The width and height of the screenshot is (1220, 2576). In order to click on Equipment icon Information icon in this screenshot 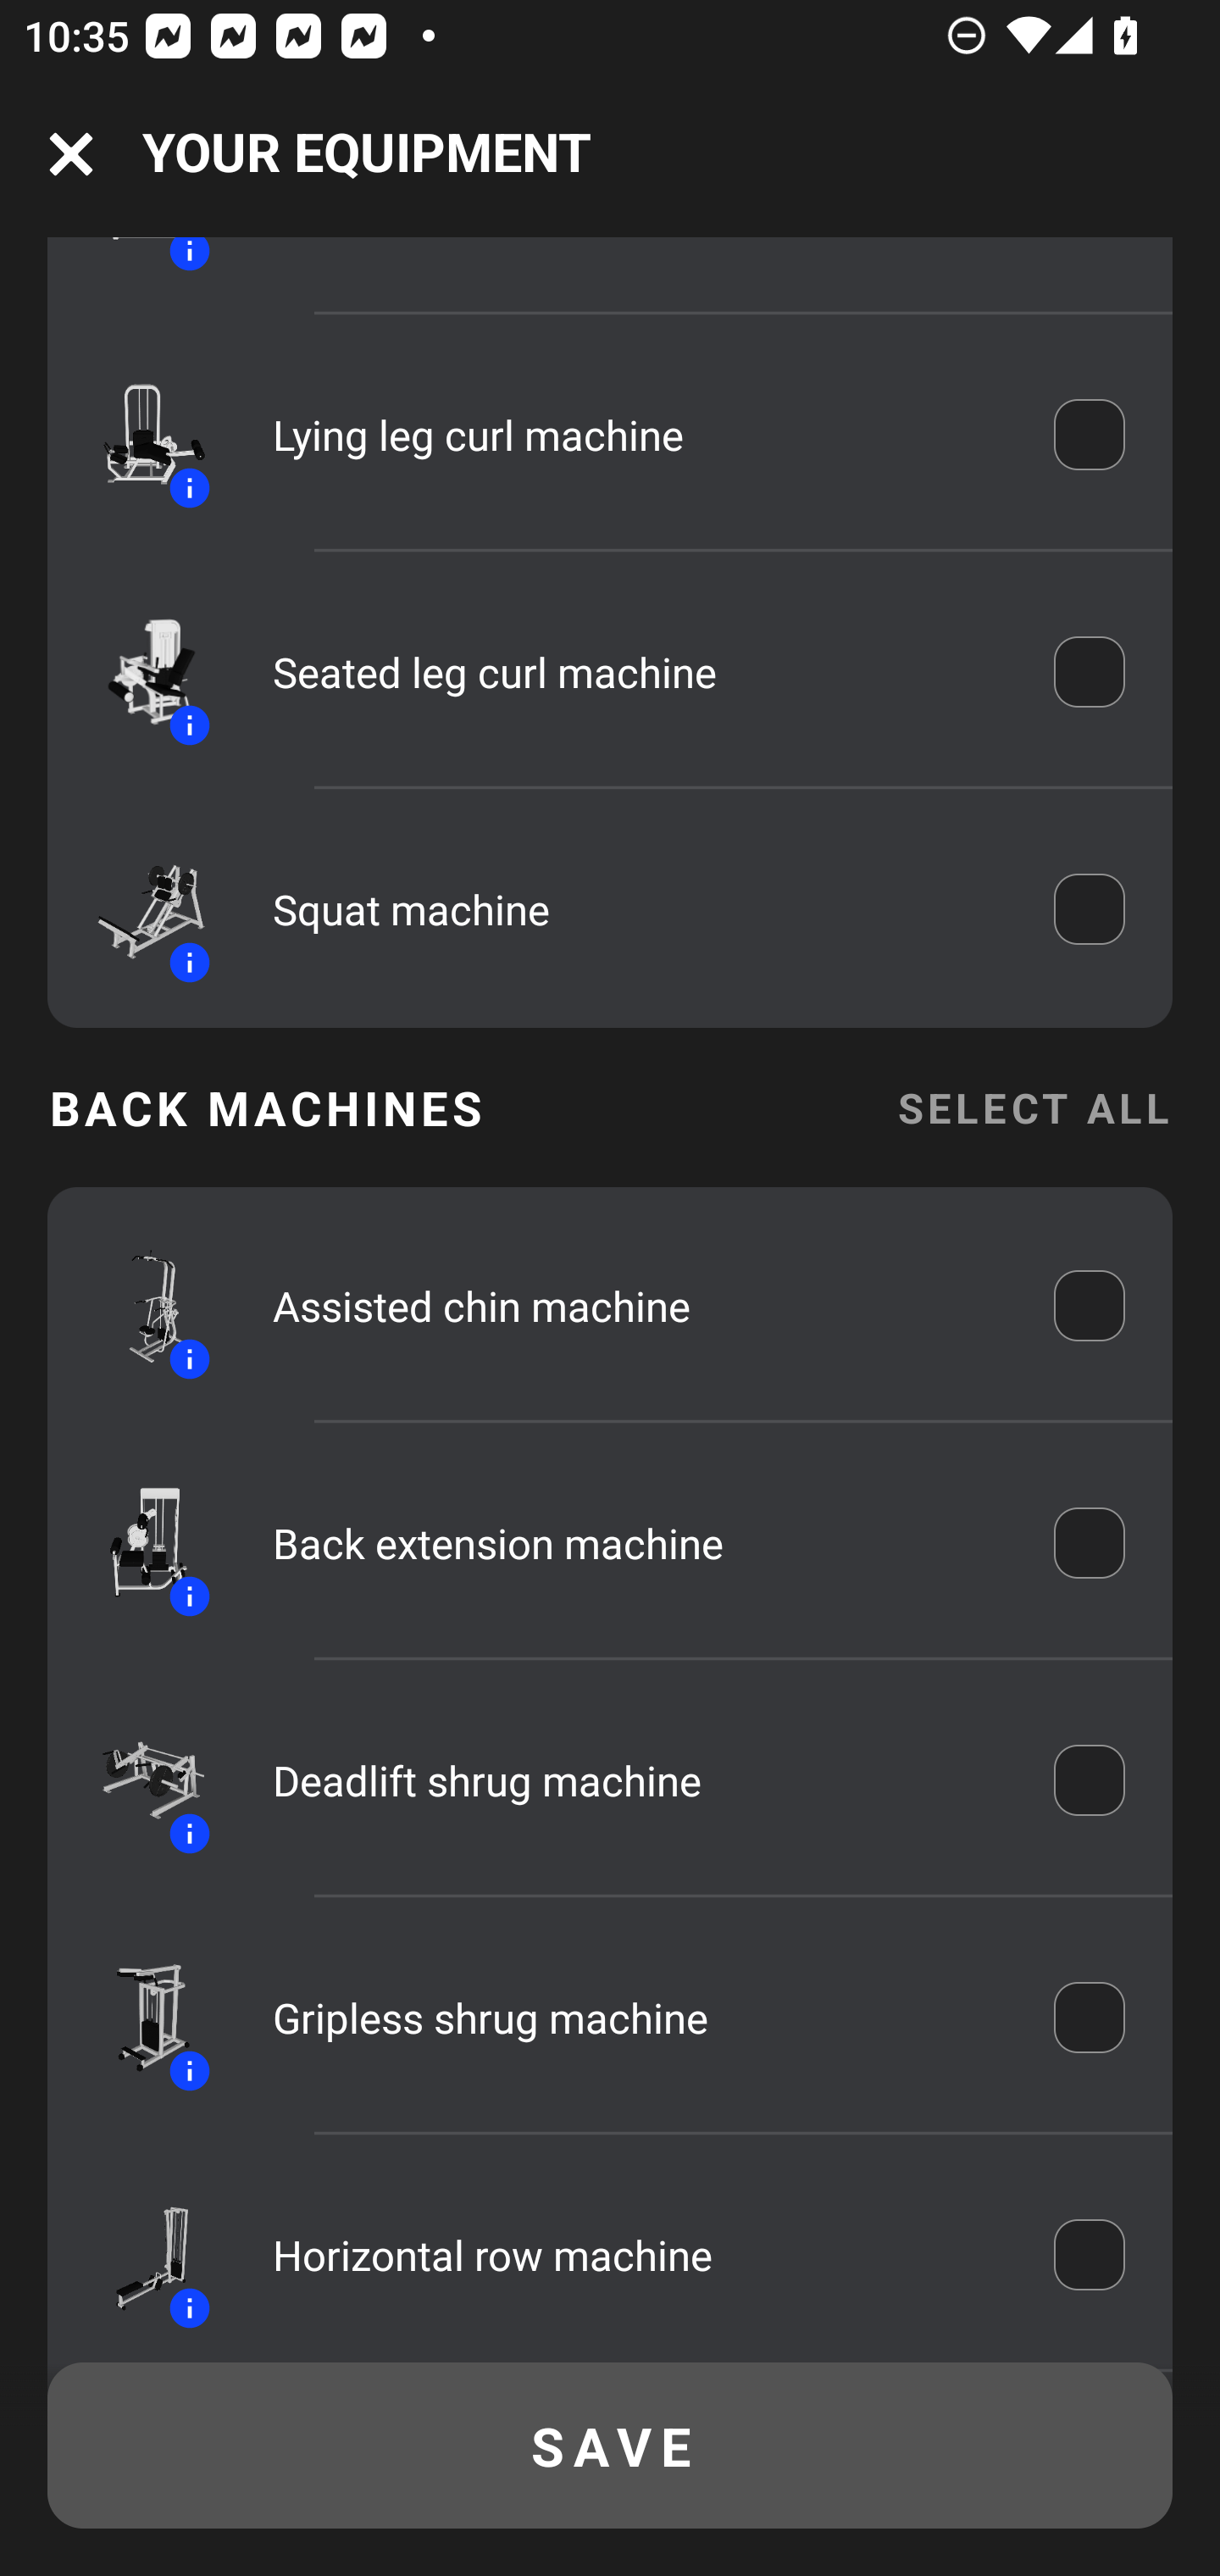, I will do `click(136, 434)`.